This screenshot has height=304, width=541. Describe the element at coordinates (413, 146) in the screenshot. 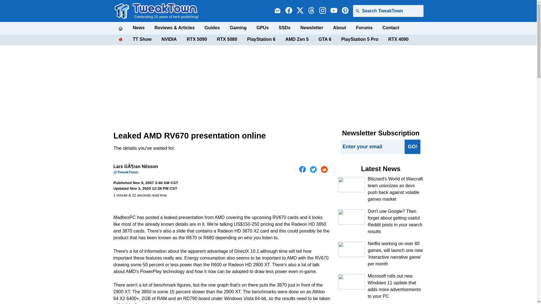

I see `GO!` at that location.